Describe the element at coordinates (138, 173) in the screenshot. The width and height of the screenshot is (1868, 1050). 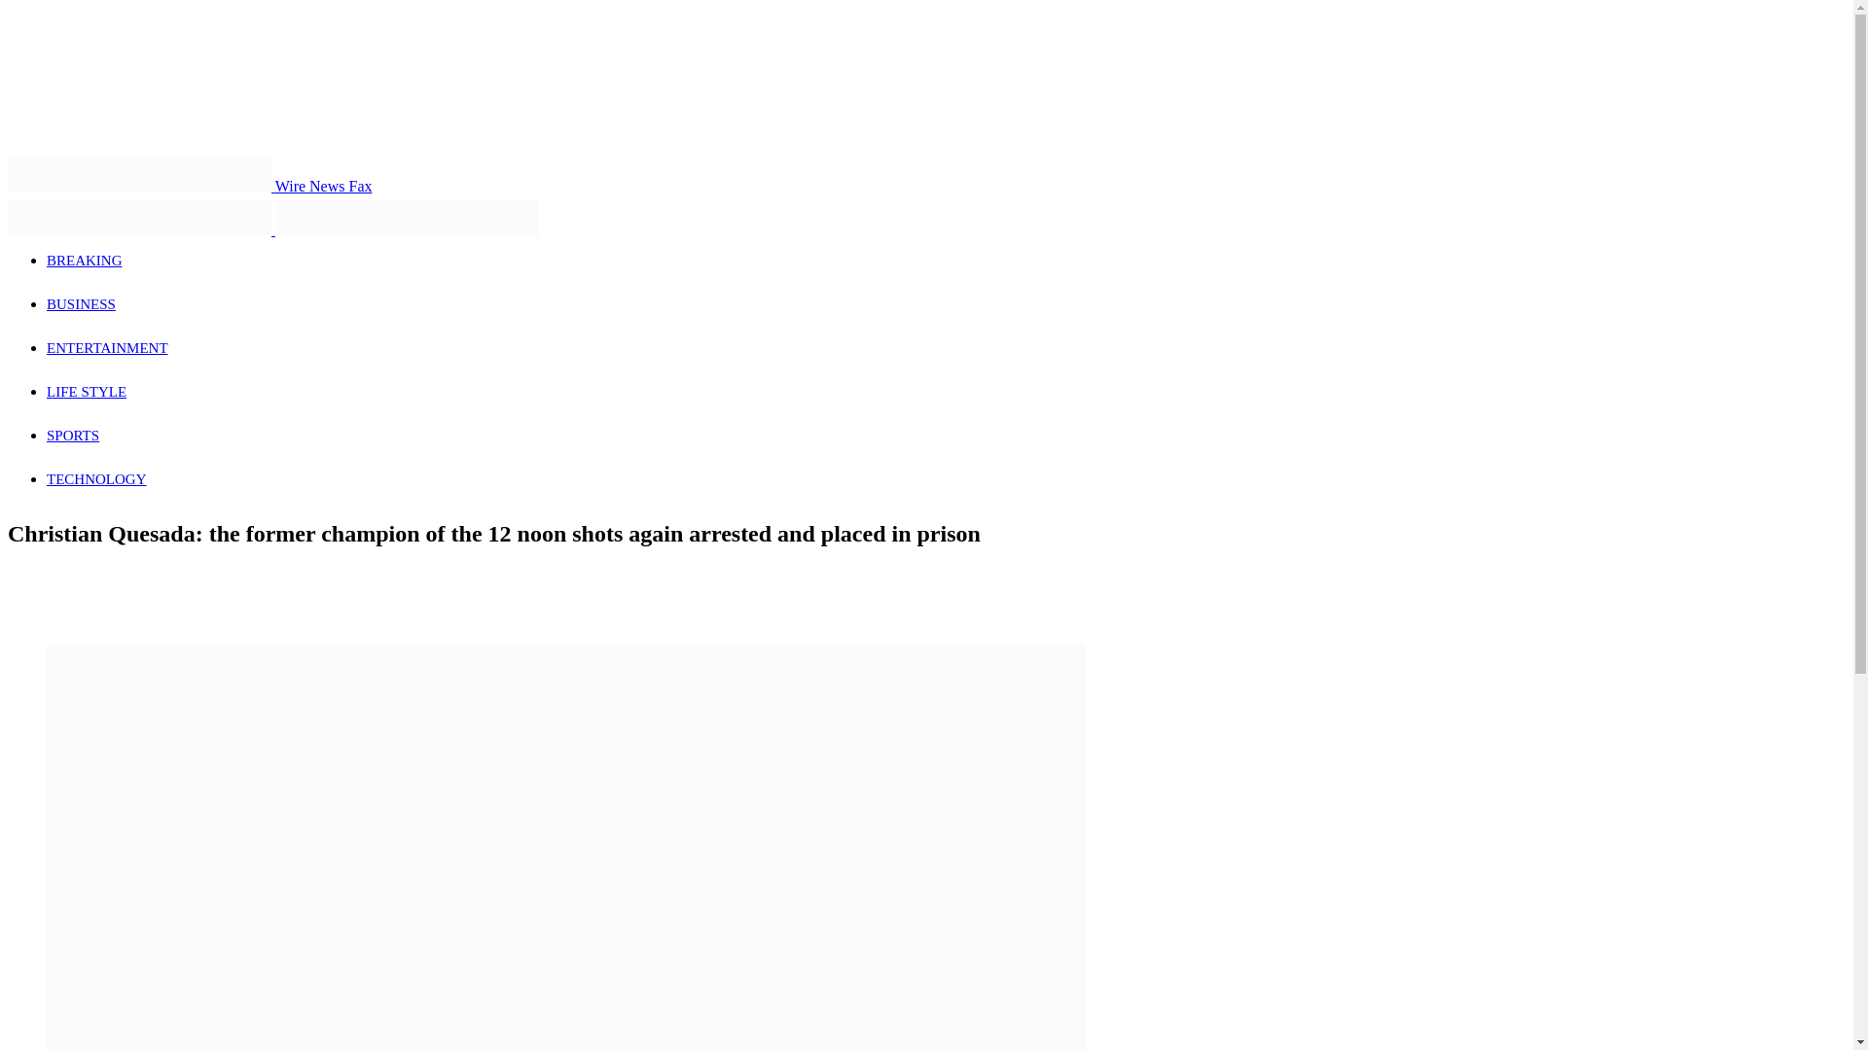
I see `Your Fastest Source for Reliable News` at that location.